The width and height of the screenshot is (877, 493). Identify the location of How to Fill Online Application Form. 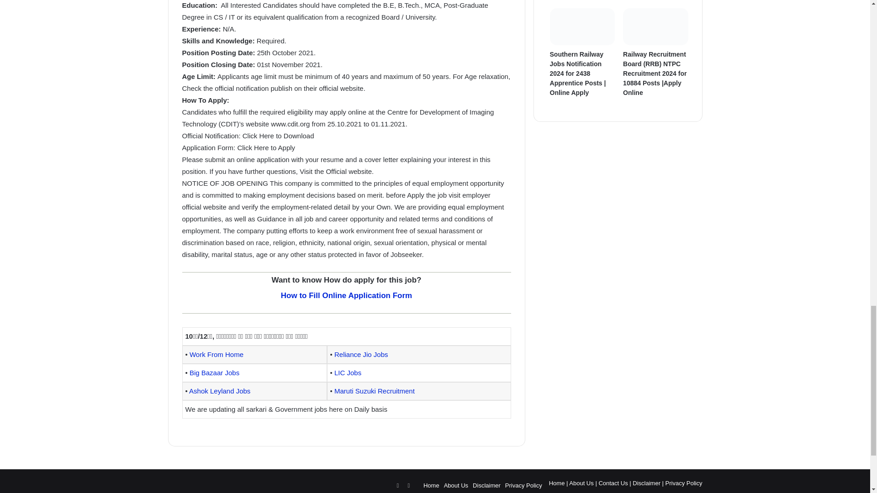
(346, 295).